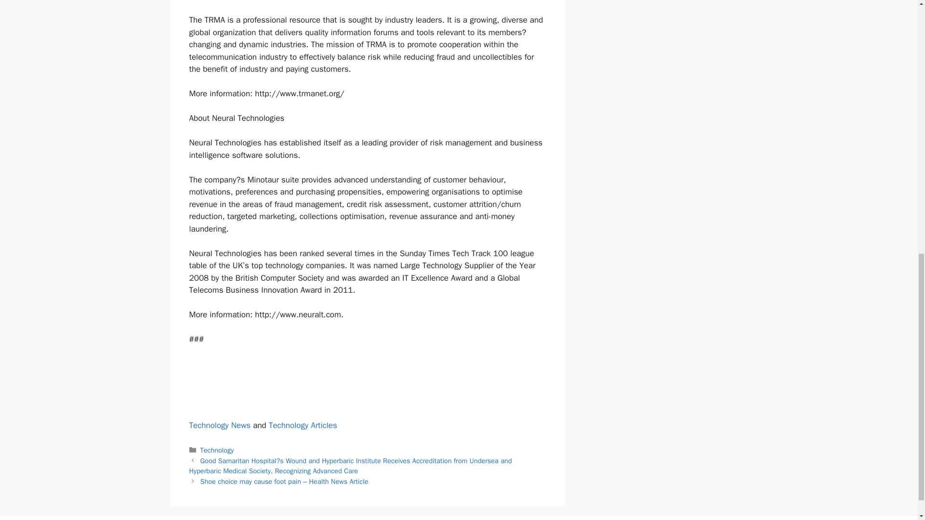 This screenshot has height=520, width=925. I want to click on Technology News, so click(220, 425).